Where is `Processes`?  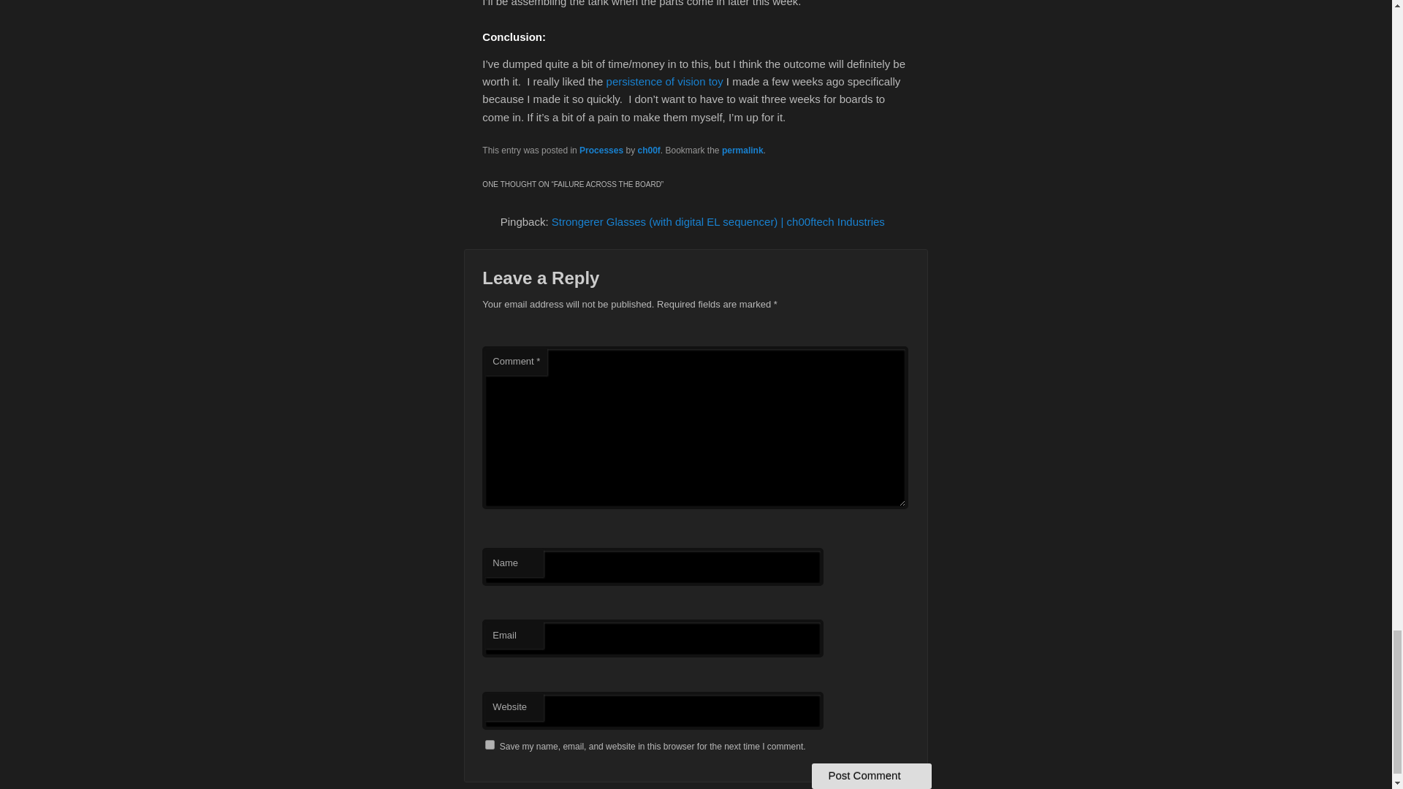 Processes is located at coordinates (601, 150).